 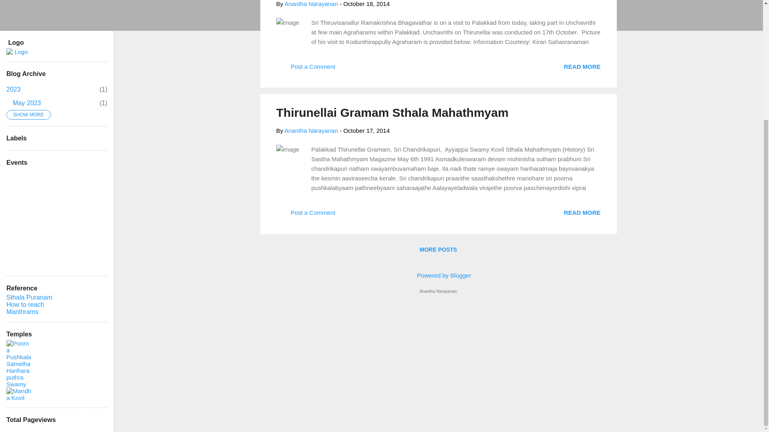 What do you see at coordinates (582, 212) in the screenshot?
I see `READ MORE` at bounding box center [582, 212].